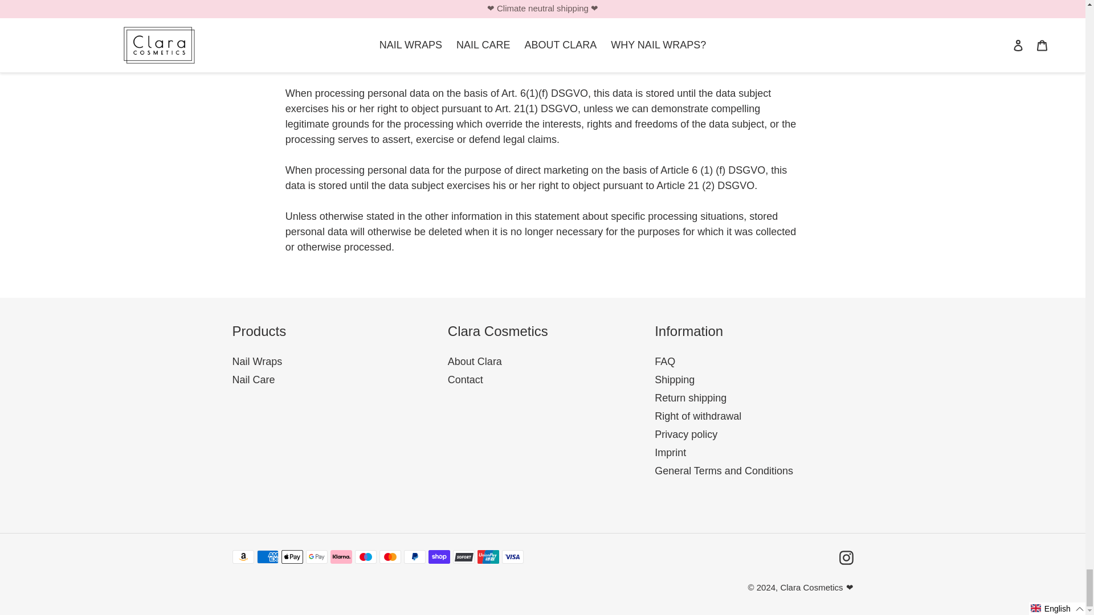 Image resolution: width=1094 pixels, height=615 pixels. I want to click on Shop Pay, so click(439, 557).